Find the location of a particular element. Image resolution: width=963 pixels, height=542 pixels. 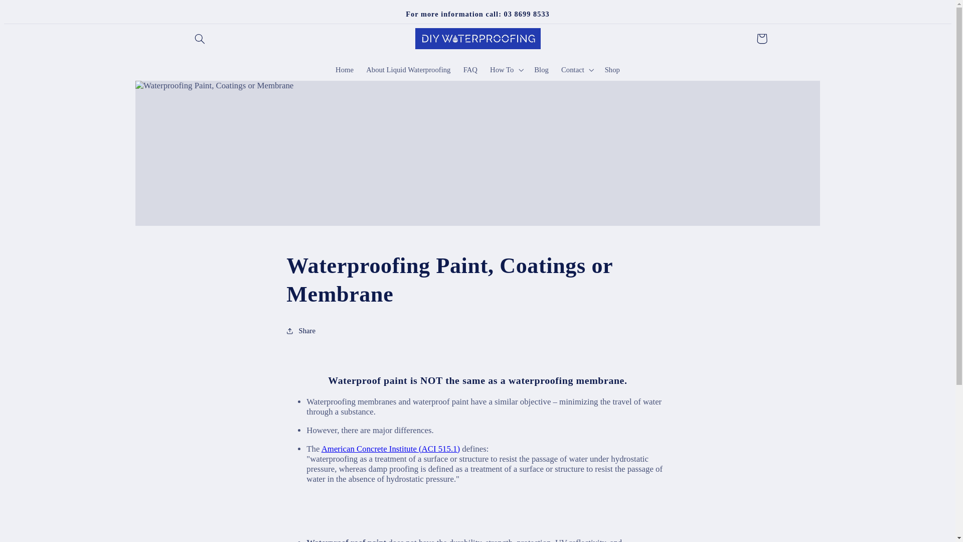

Cart is located at coordinates (761, 39).